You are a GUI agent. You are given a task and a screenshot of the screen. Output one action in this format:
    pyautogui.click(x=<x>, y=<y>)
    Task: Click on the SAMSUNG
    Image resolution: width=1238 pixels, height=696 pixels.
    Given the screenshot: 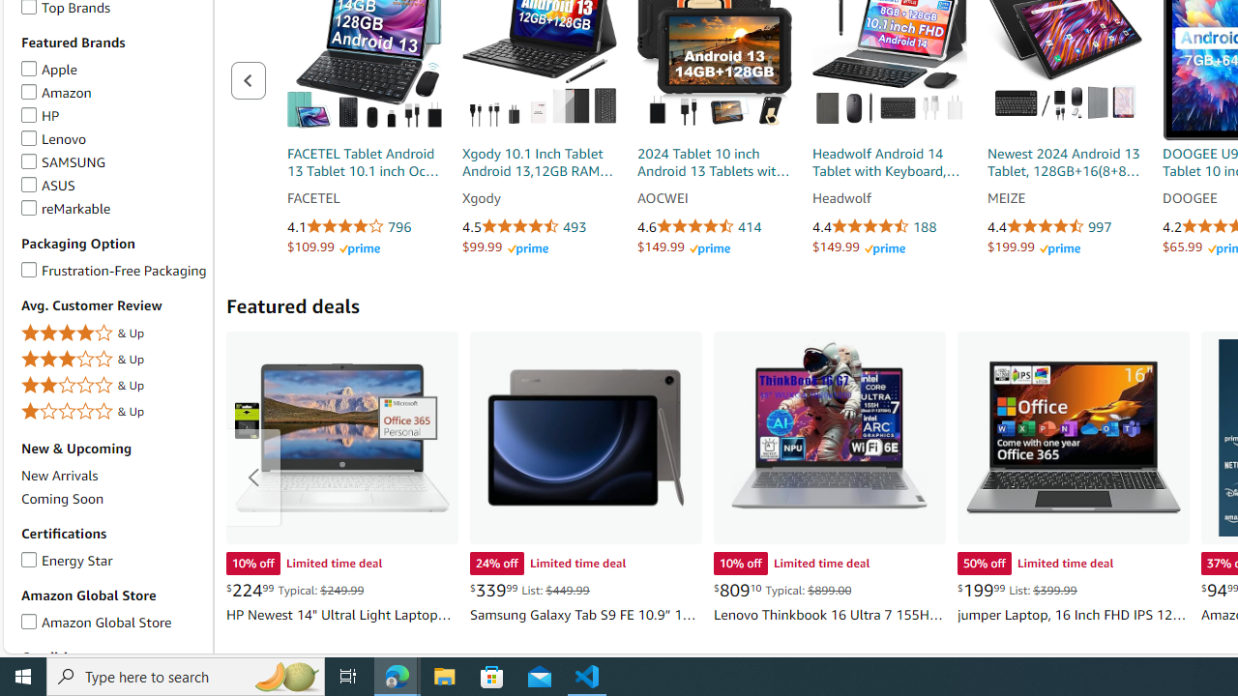 What is the action you would take?
    pyautogui.click(x=29, y=159)
    